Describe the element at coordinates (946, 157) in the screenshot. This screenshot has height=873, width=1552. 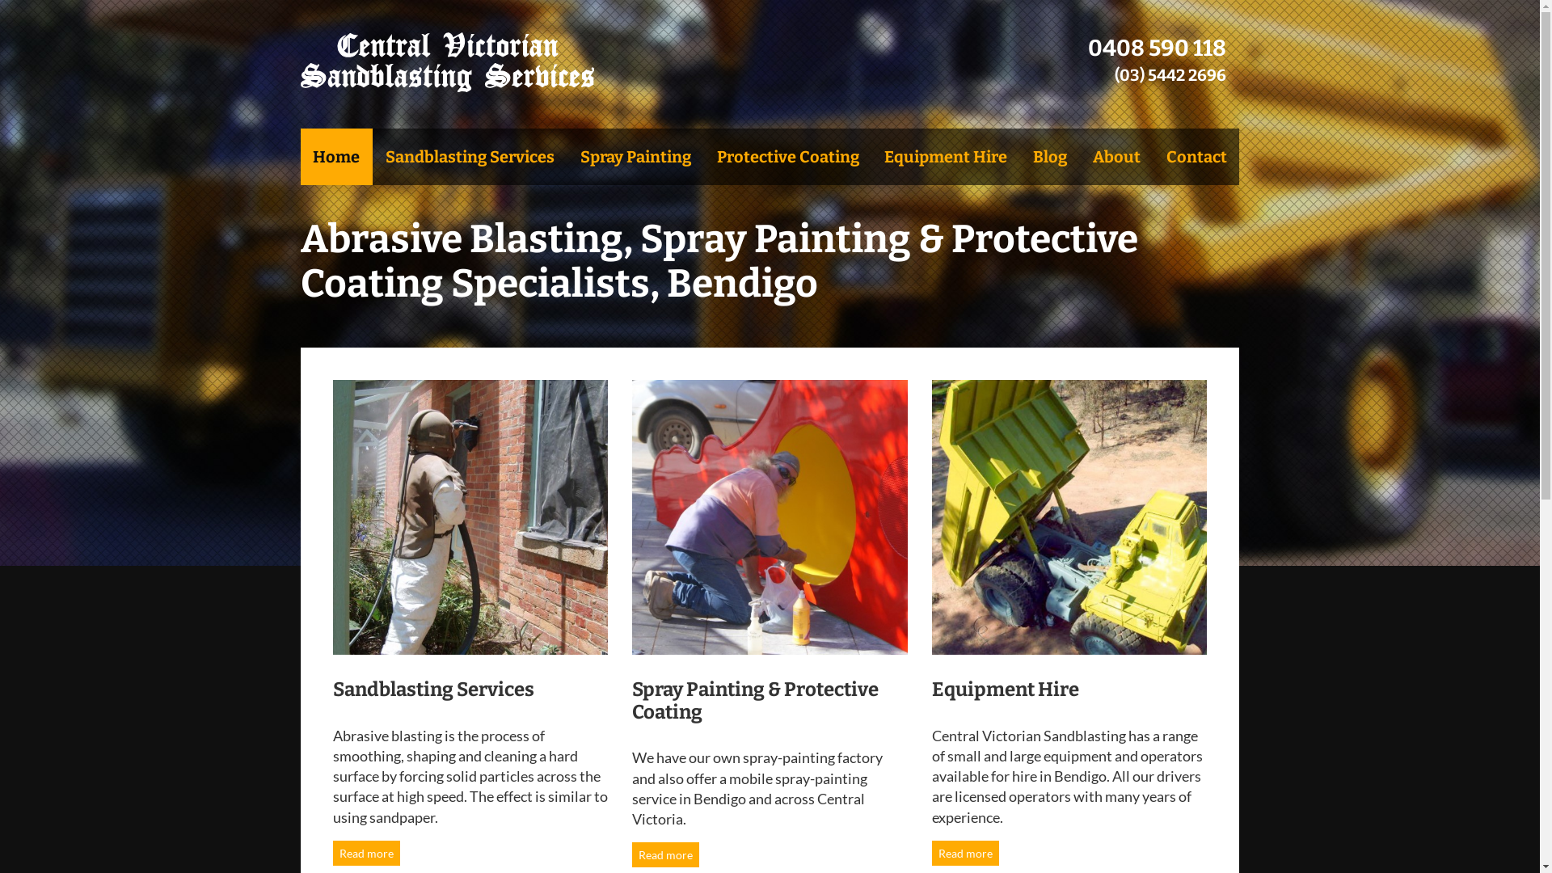
I see `Equipment Hire` at that location.